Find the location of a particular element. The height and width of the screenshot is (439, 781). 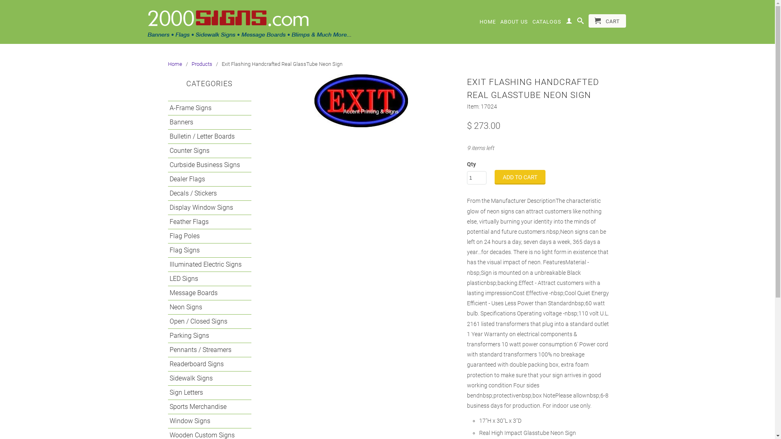

Window Signs is located at coordinates (206, 421).